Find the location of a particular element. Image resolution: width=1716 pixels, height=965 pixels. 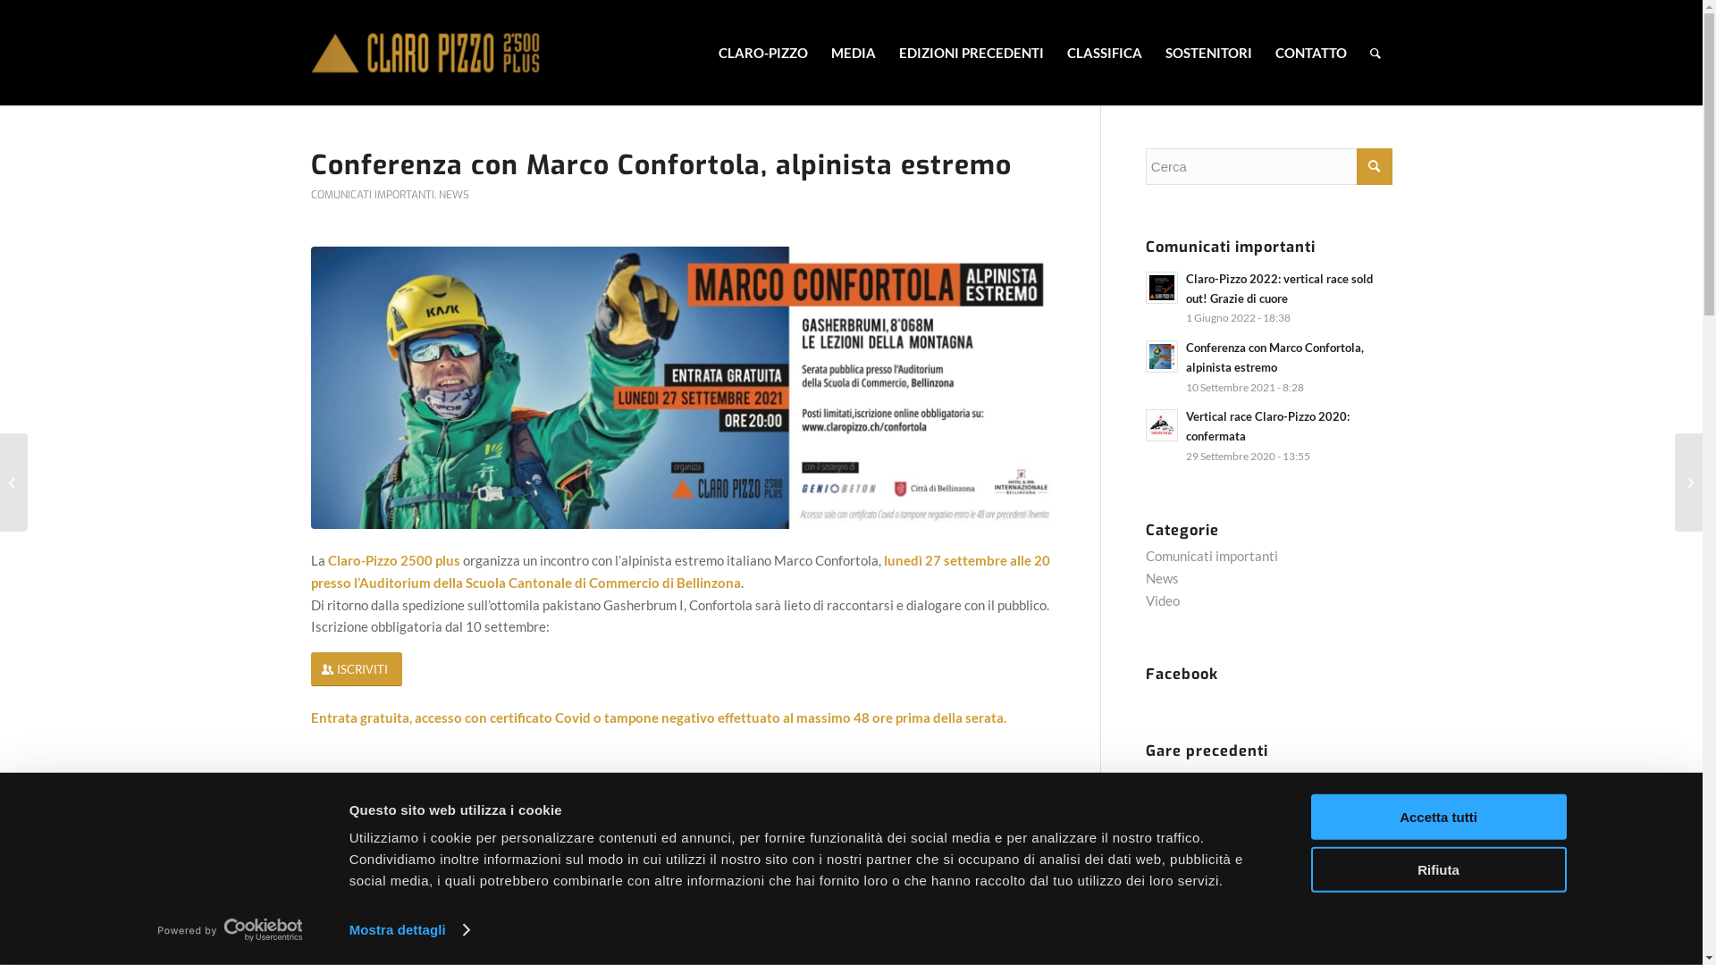

NEWS is located at coordinates (452, 195).